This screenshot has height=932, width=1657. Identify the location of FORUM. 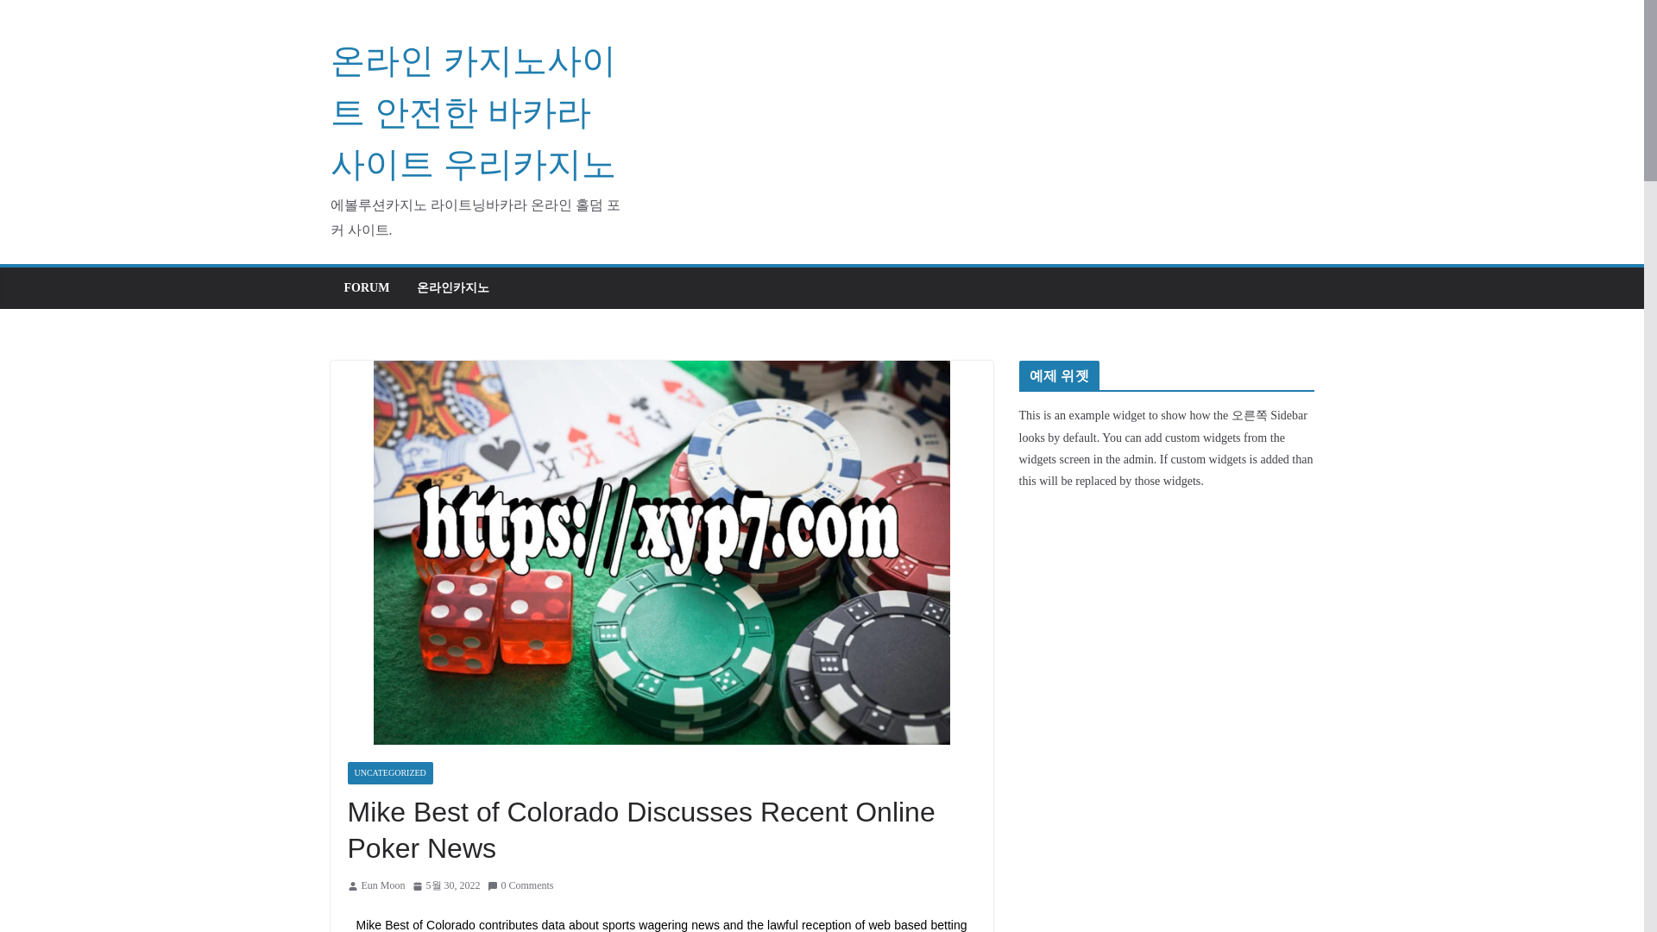
(366, 287).